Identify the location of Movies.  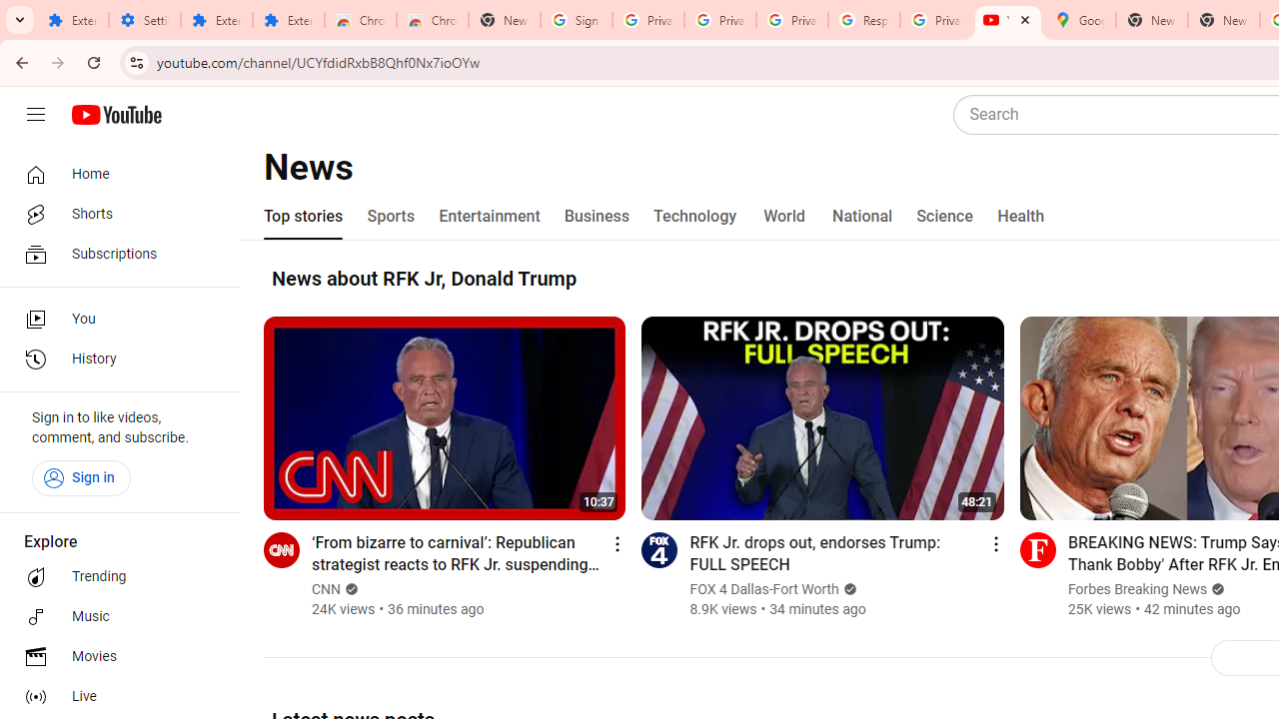
(114, 657).